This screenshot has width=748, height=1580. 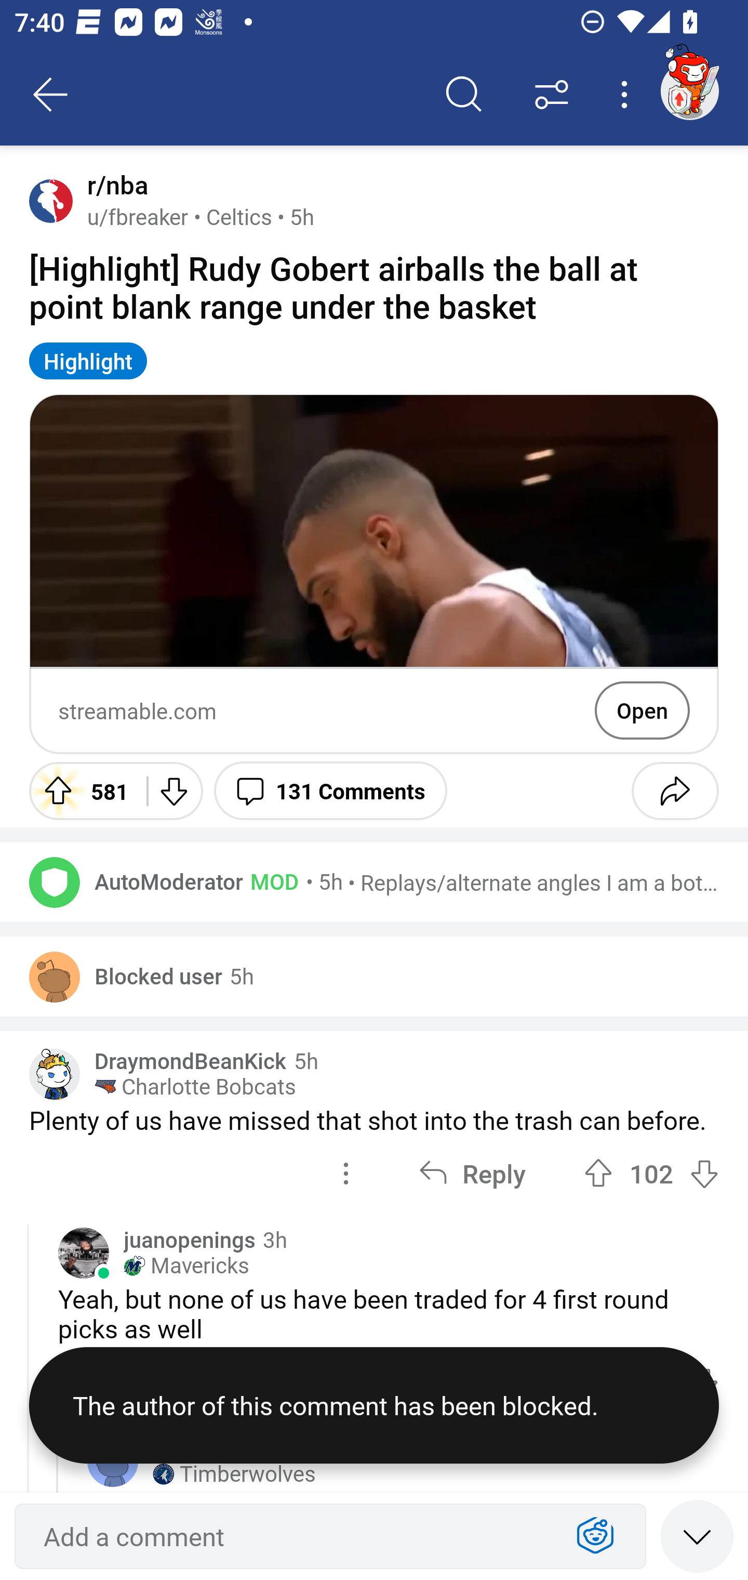 I want to click on ￼ Charlotte Bobcats, so click(x=195, y=1087).